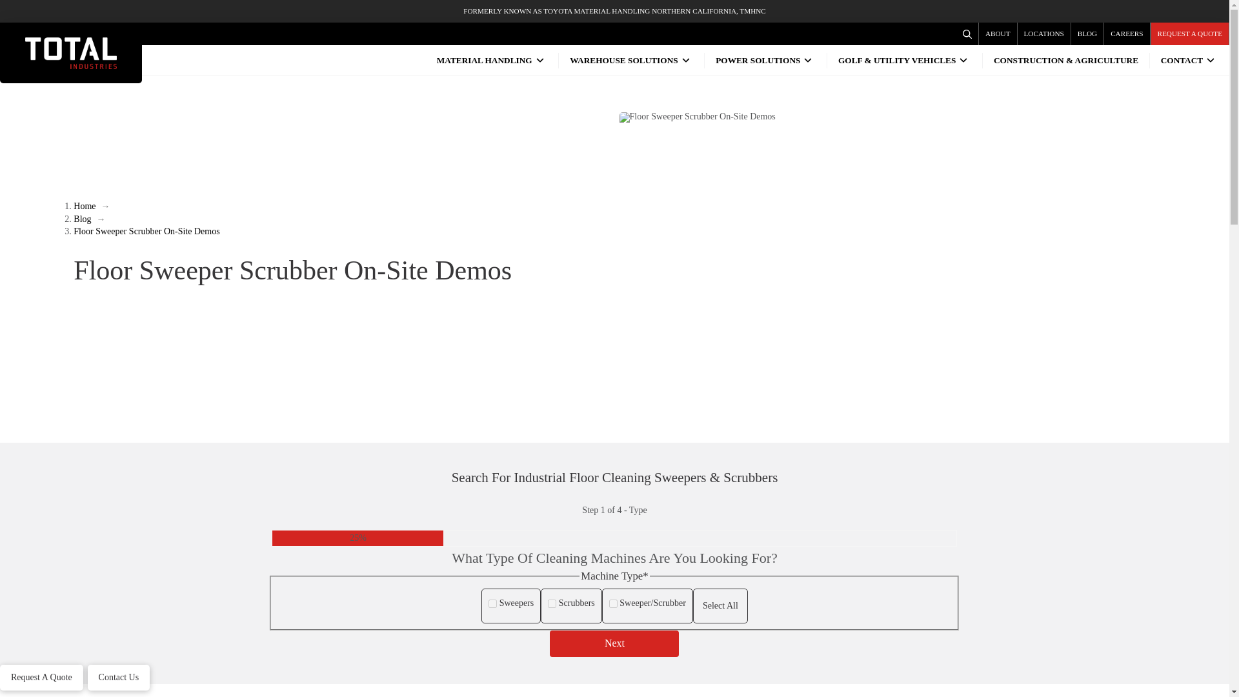 The height and width of the screenshot is (697, 1239). I want to click on You Are Here, so click(146, 231).